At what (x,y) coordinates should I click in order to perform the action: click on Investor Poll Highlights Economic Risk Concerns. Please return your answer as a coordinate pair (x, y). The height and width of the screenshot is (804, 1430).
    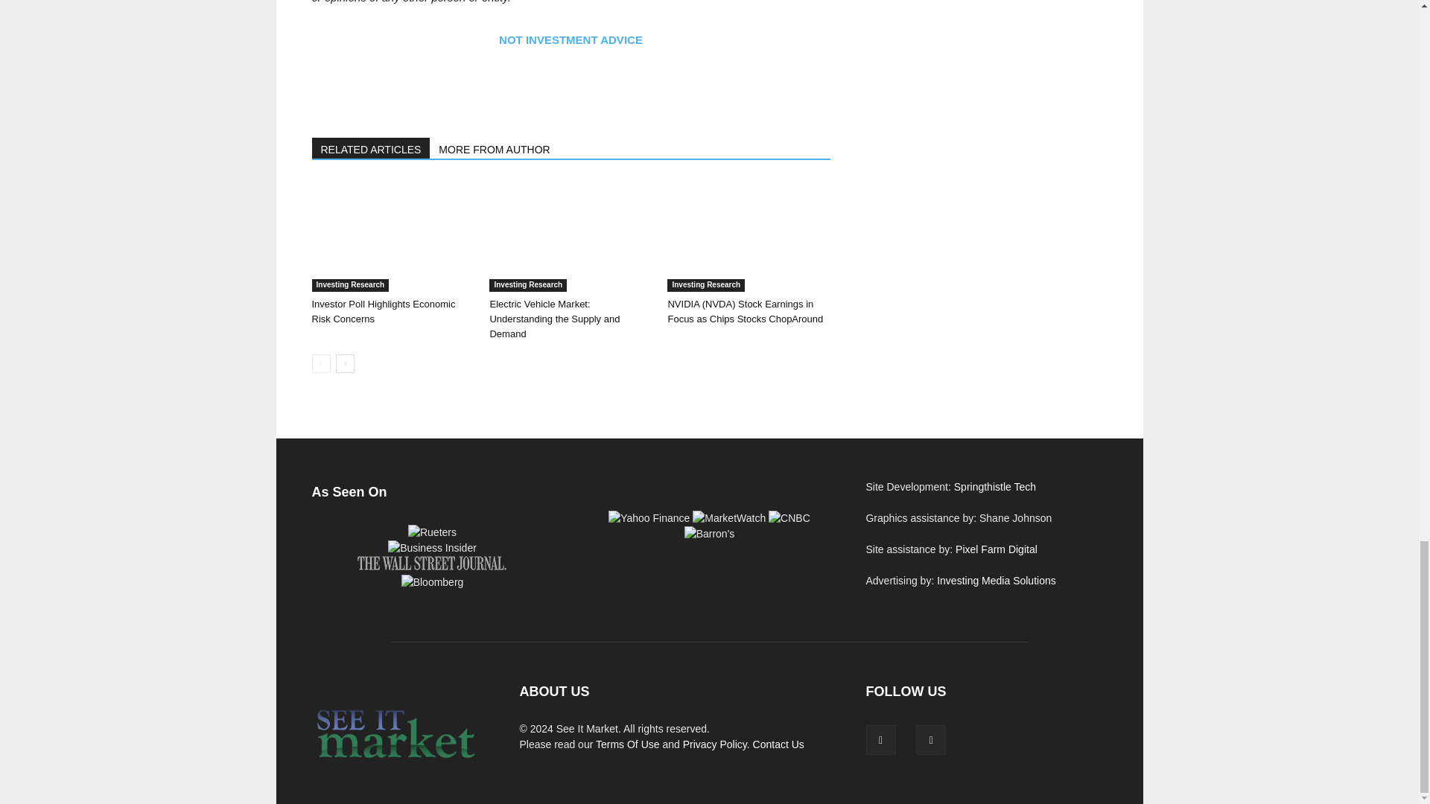
    Looking at the image, I should click on (383, 311).